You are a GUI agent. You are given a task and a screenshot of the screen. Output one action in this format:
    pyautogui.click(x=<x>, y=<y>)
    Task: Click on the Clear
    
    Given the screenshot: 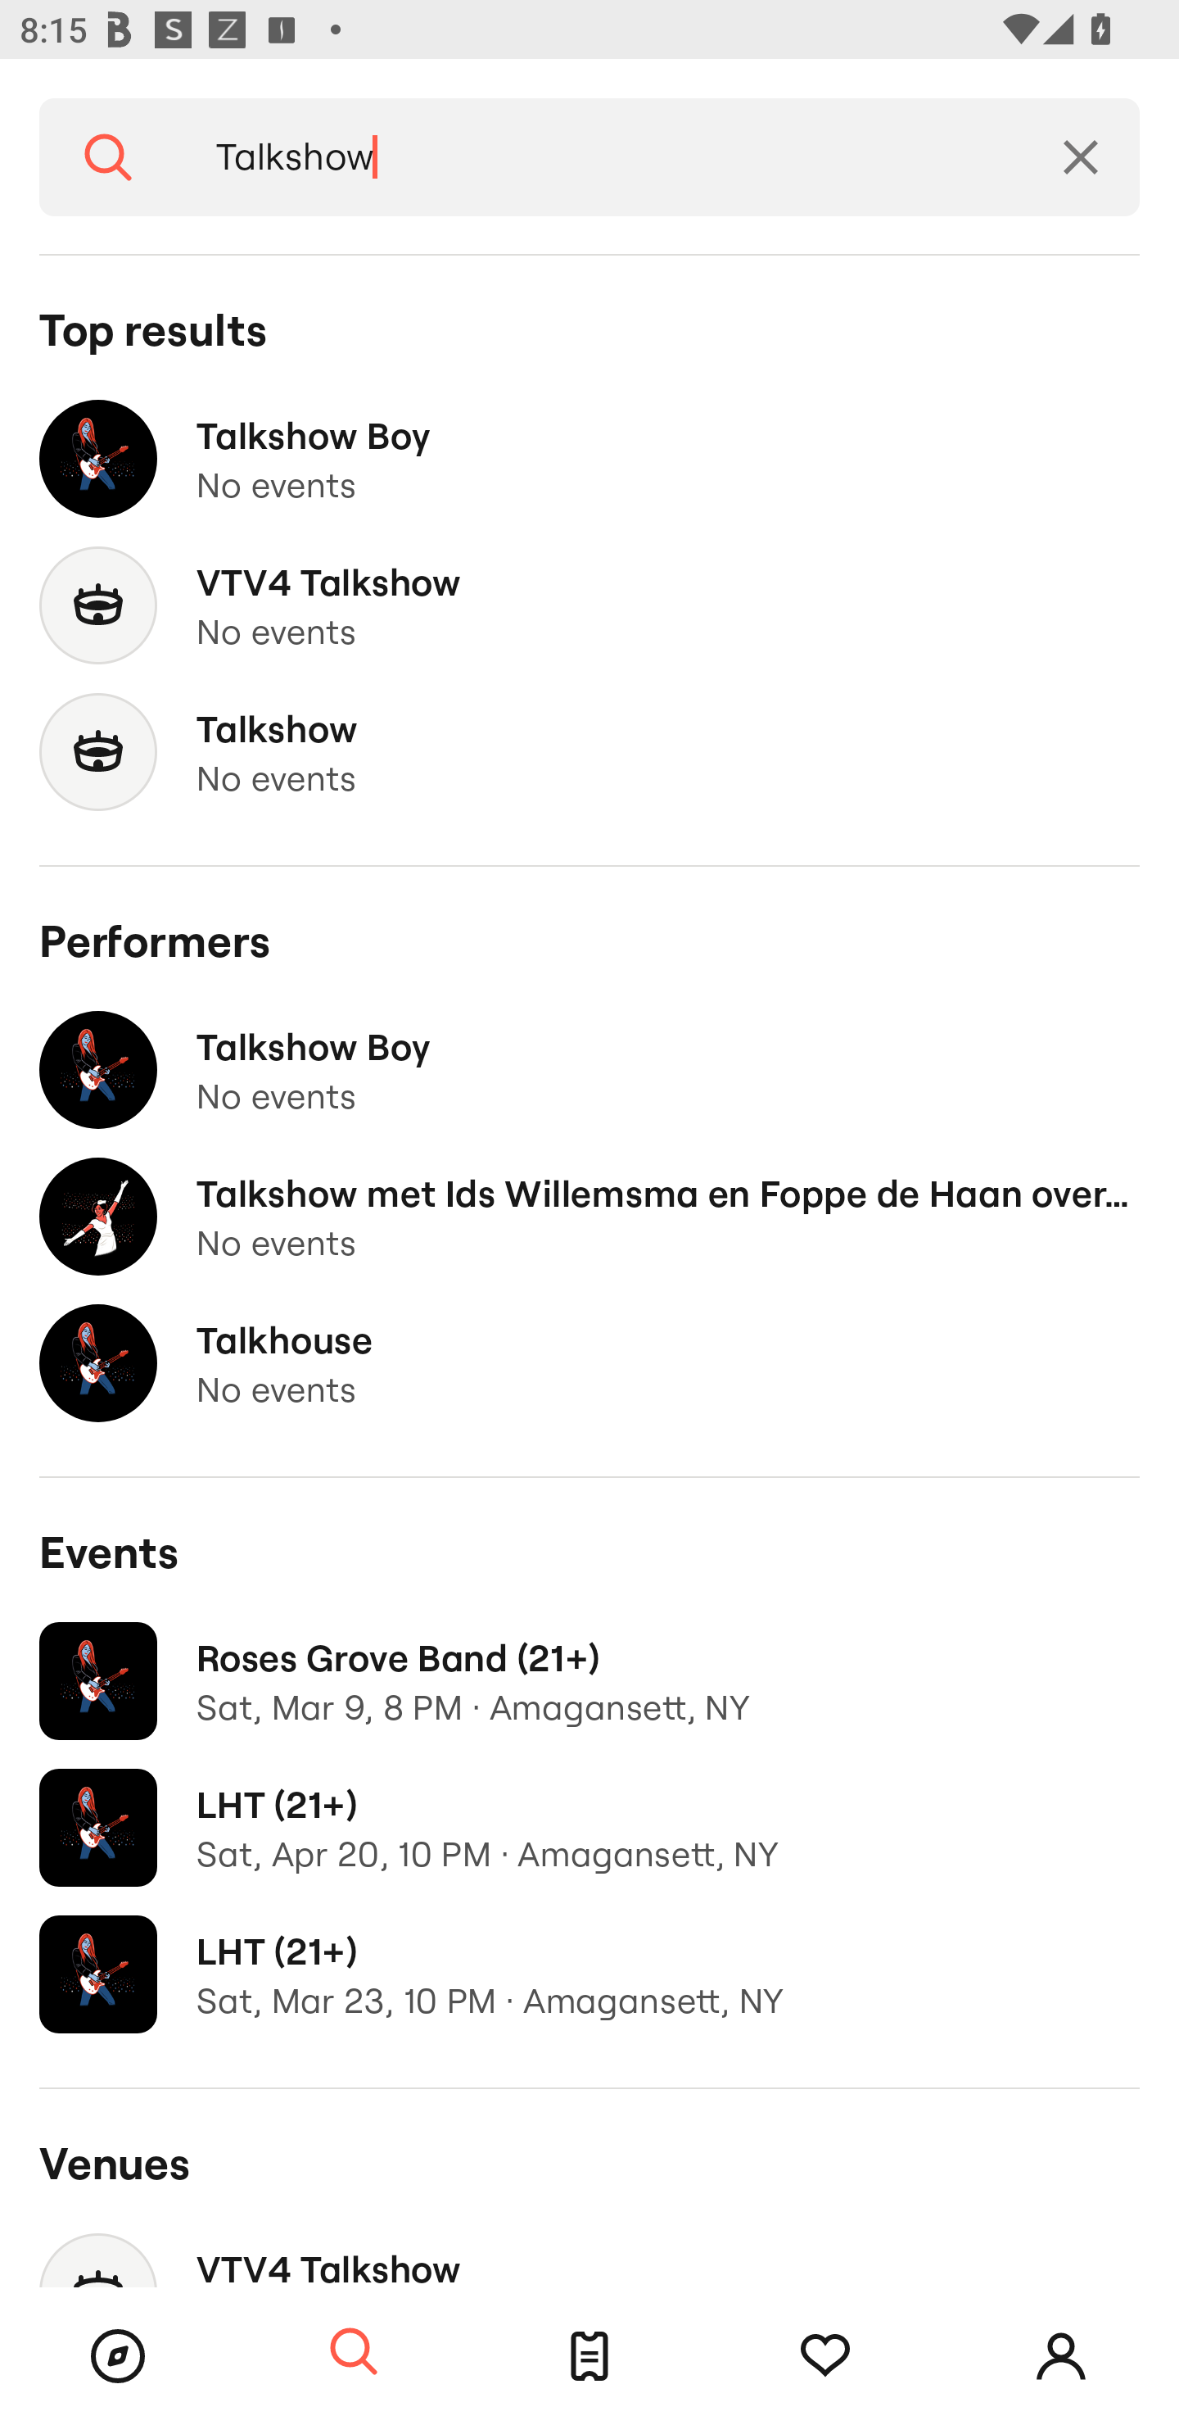 What is the action you would take?
    pyautogui.click(x=1081, y=157)
    